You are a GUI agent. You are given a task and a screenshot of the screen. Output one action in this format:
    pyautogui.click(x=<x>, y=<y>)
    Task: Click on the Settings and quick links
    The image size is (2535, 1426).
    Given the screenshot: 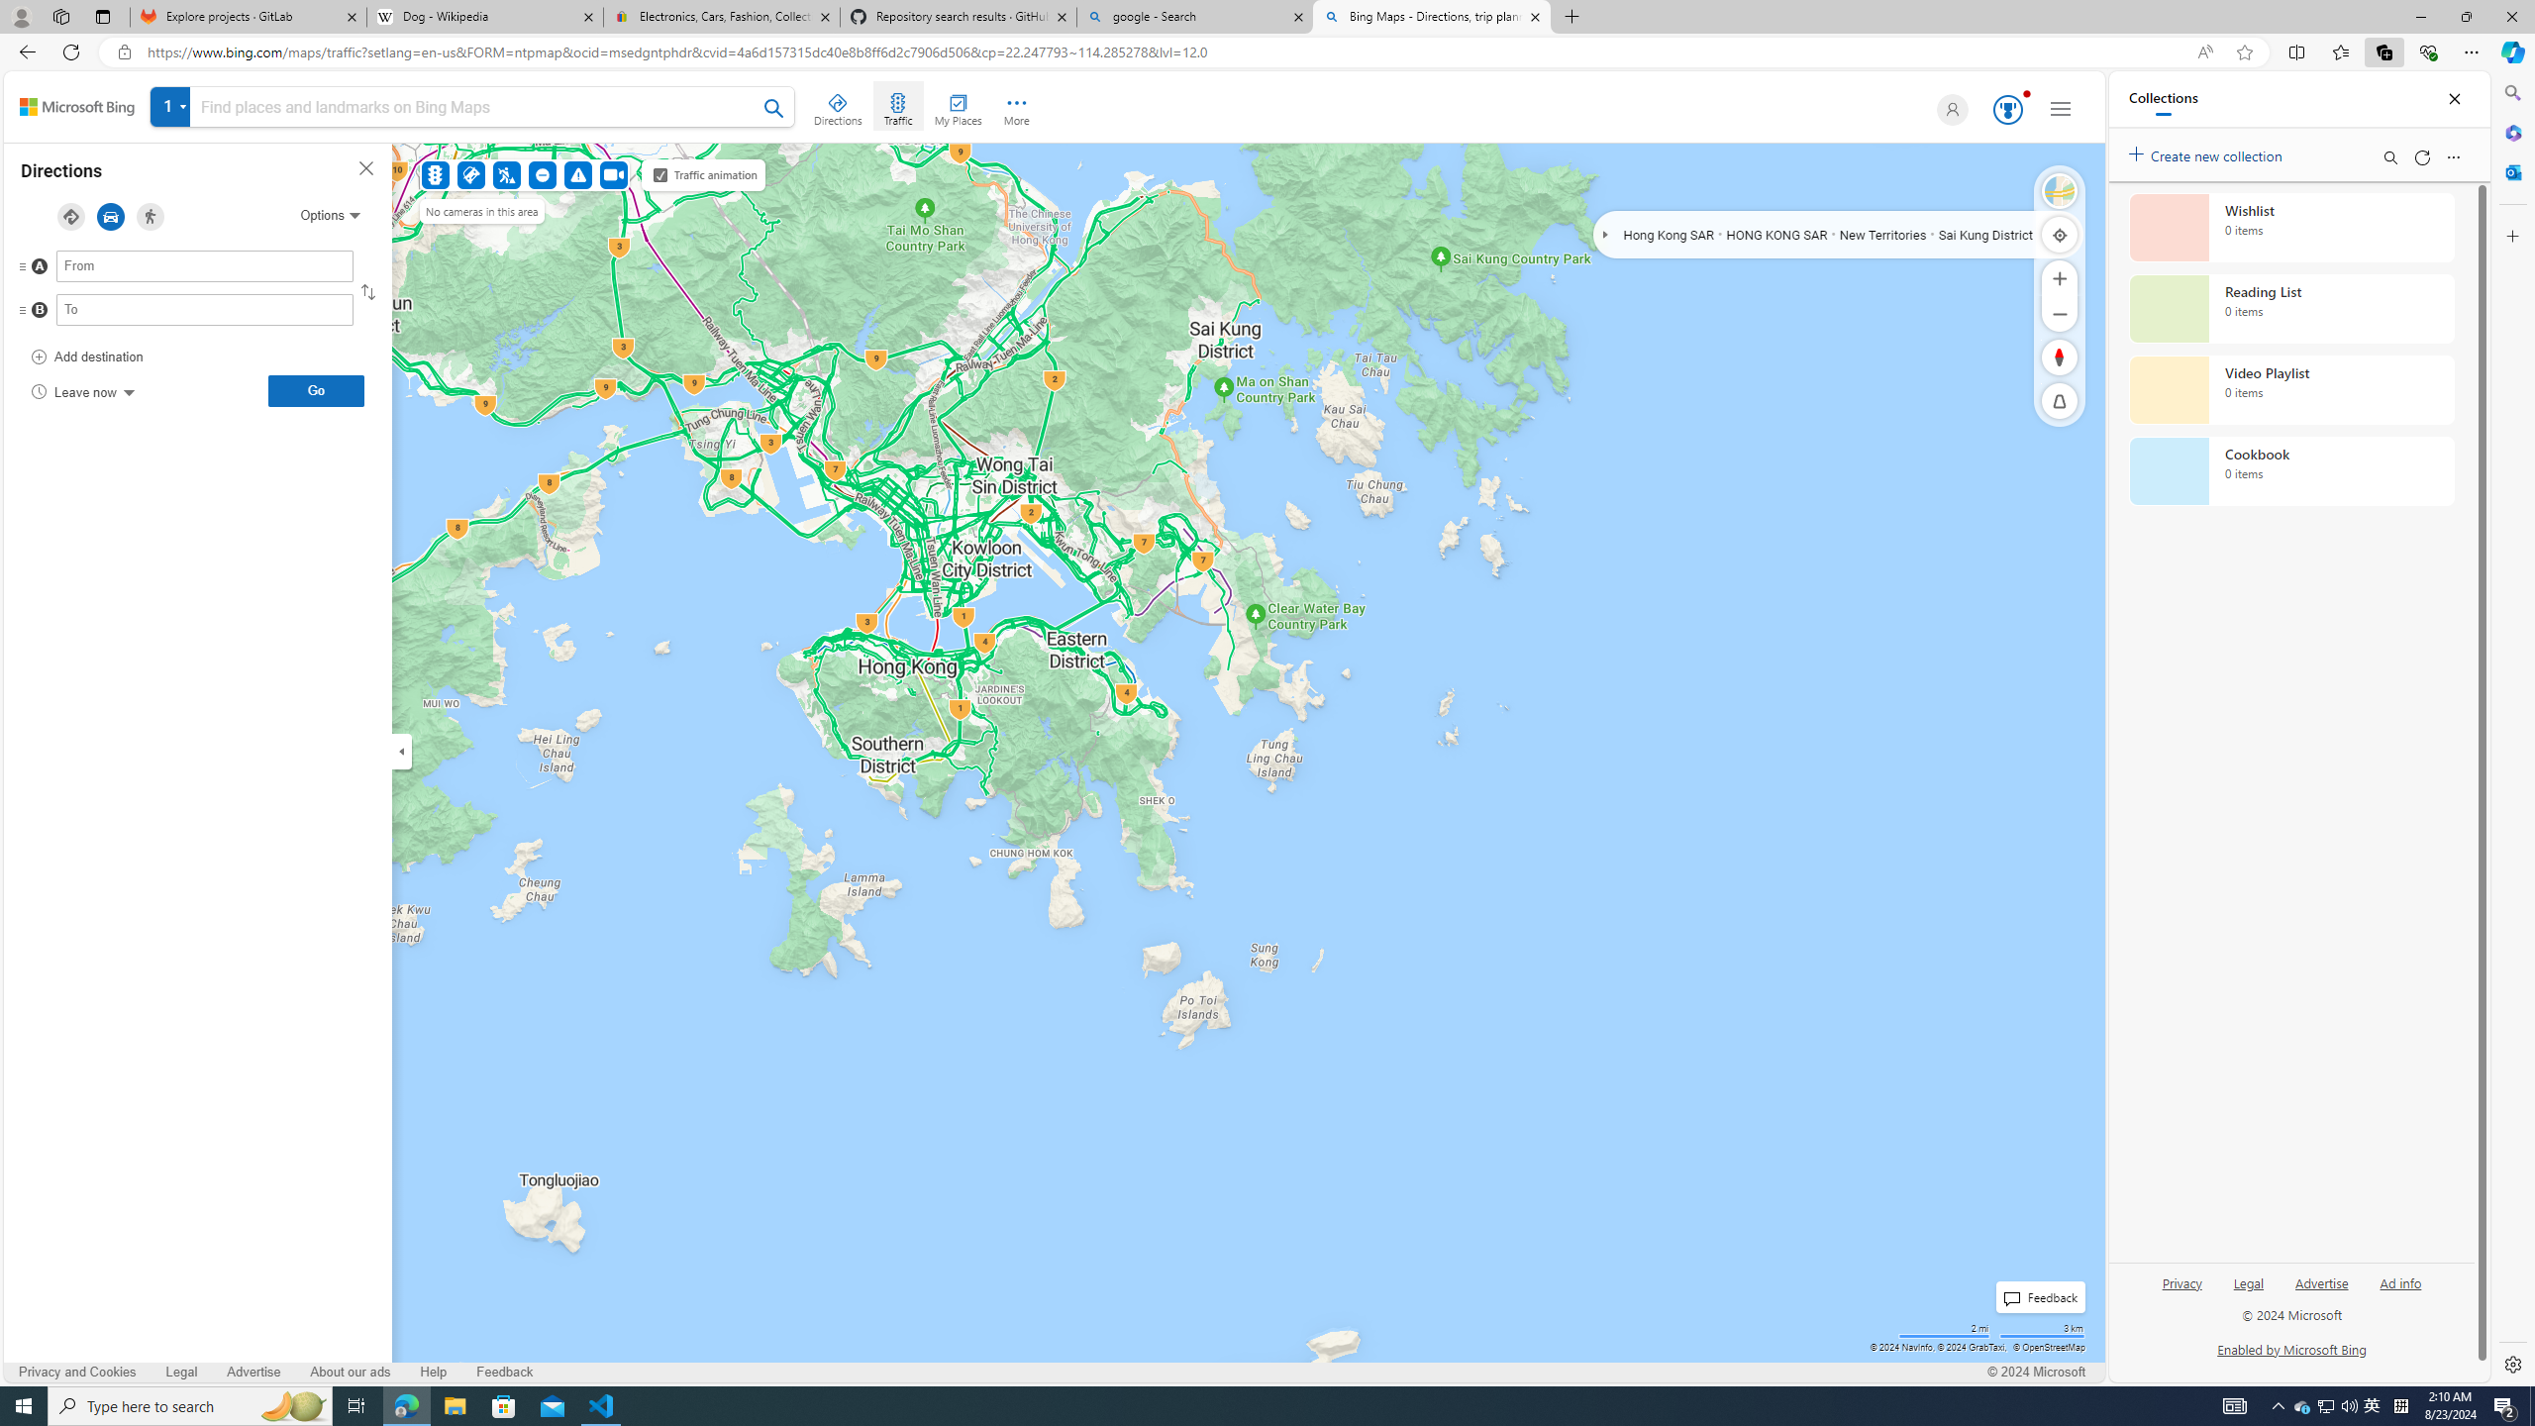 What is the action you would take?
    pyautogui.click(x=2061, y=109)
    